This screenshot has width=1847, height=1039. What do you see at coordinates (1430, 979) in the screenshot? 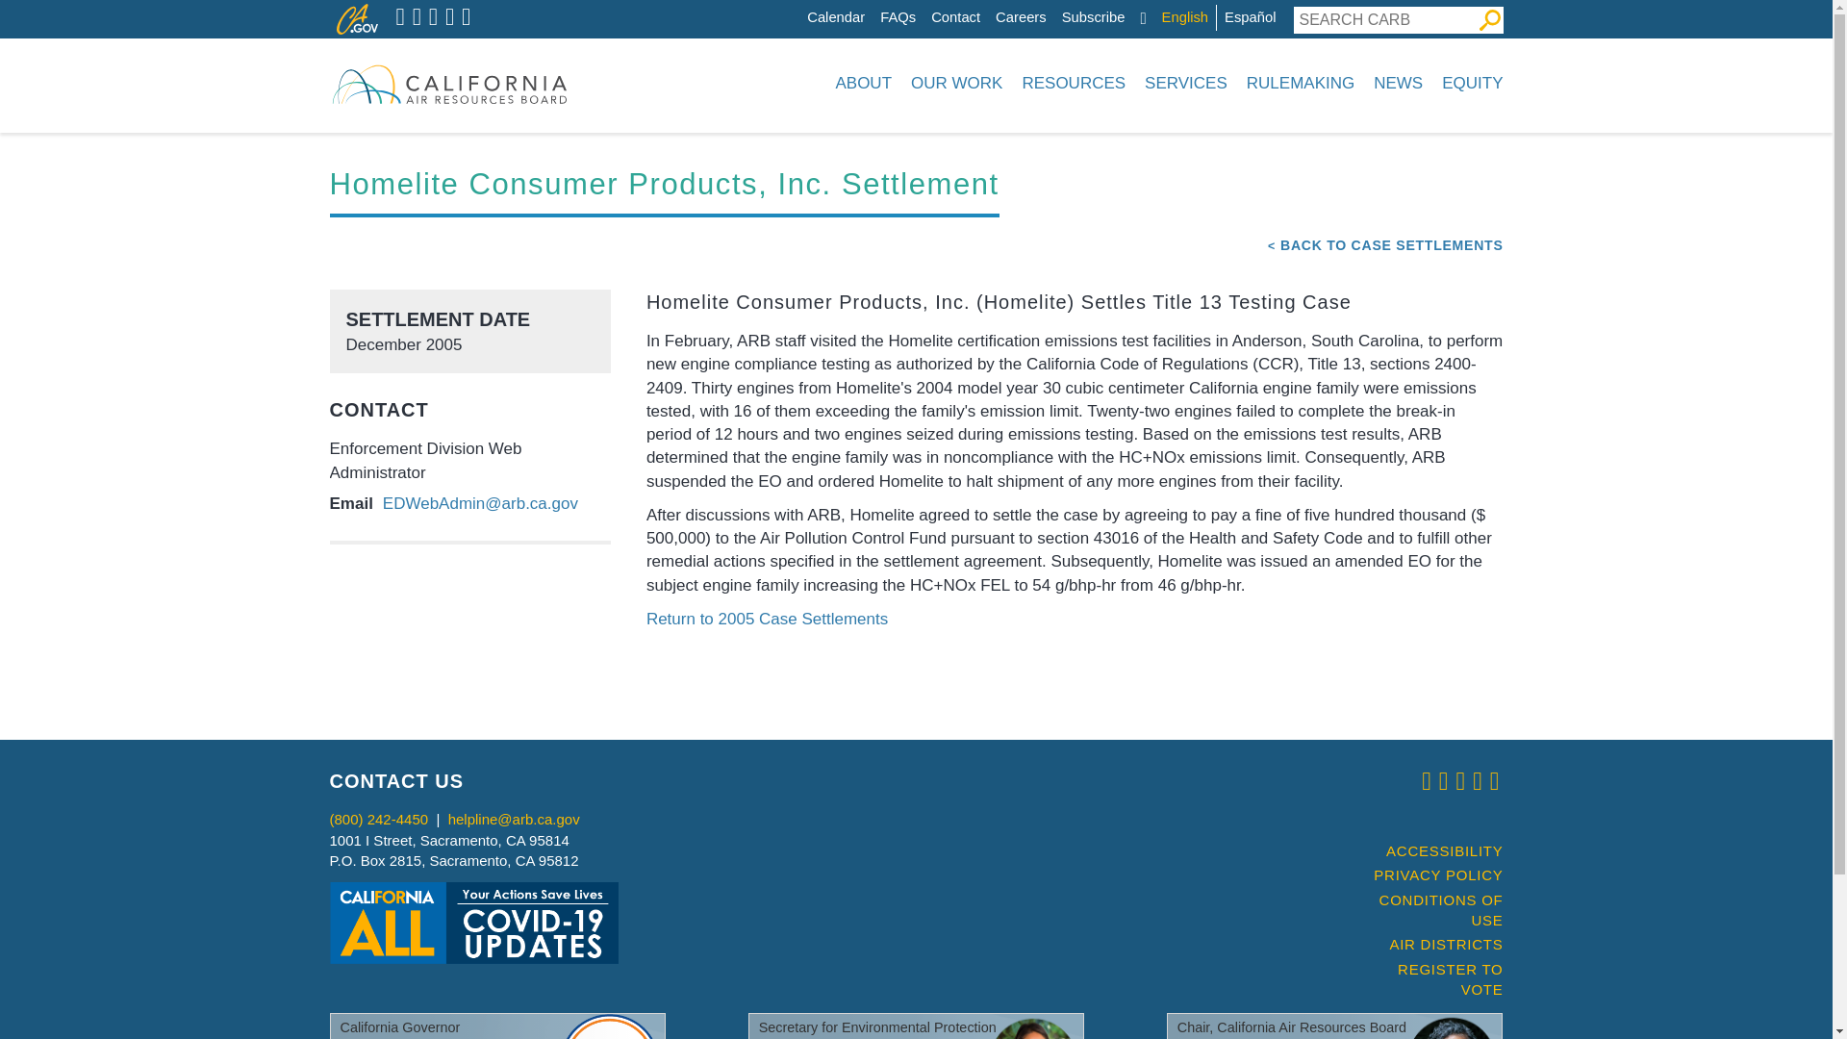
I see `California online voter registration` at bounding box center [1430, 979].